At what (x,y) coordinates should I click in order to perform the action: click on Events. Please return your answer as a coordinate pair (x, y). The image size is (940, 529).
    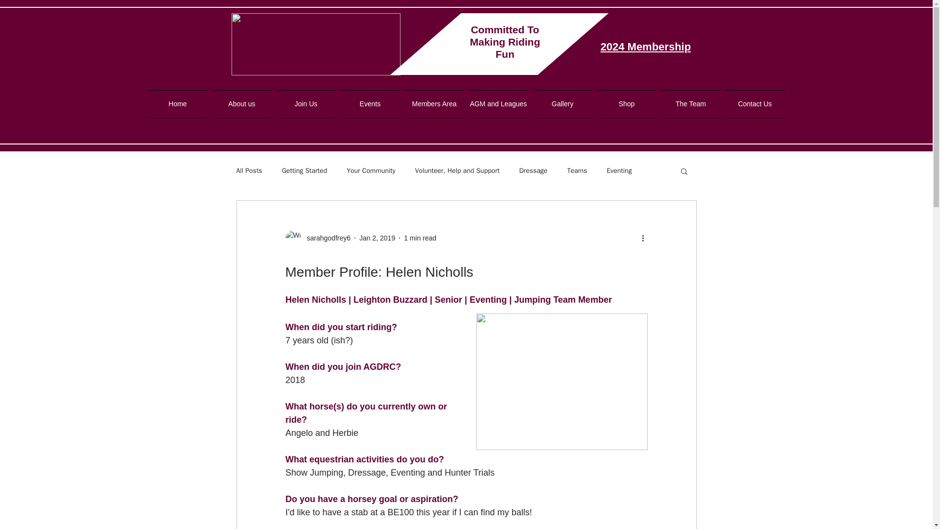
    Looking at the image, I should click on (370, 104).